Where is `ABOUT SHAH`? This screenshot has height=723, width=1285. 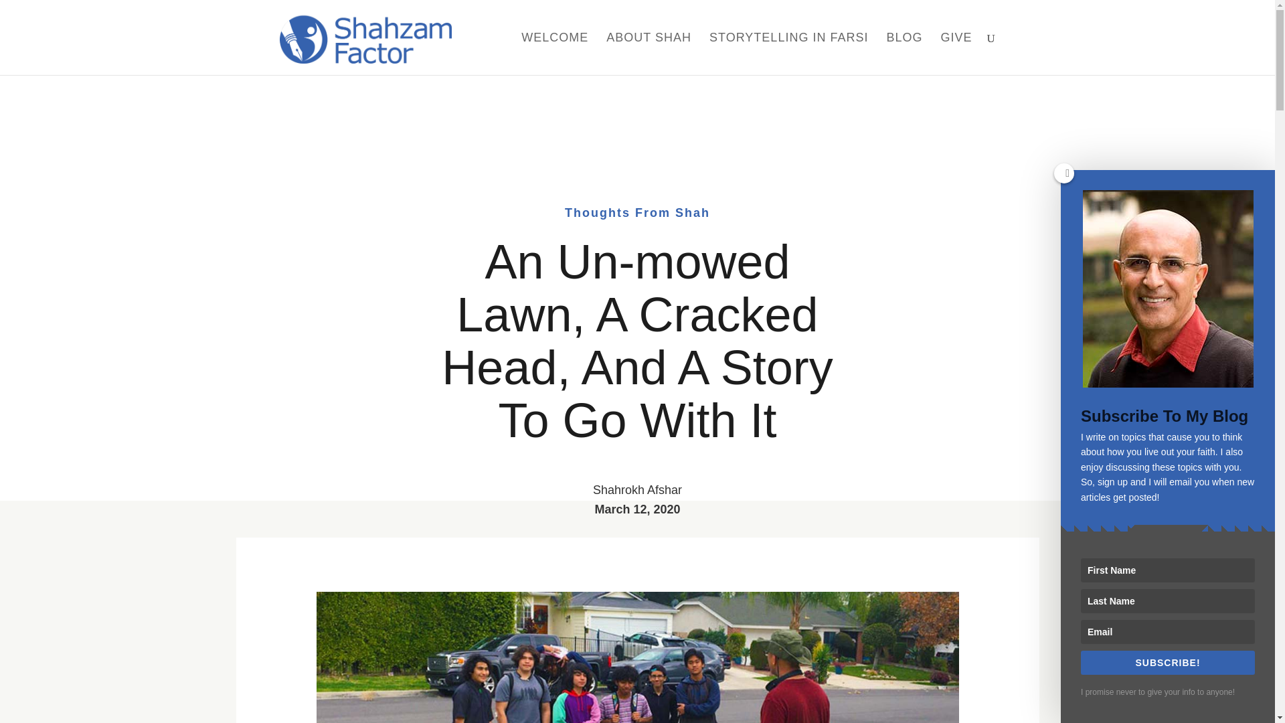 ABOUT SHAH is located at coordinates (649, 54).